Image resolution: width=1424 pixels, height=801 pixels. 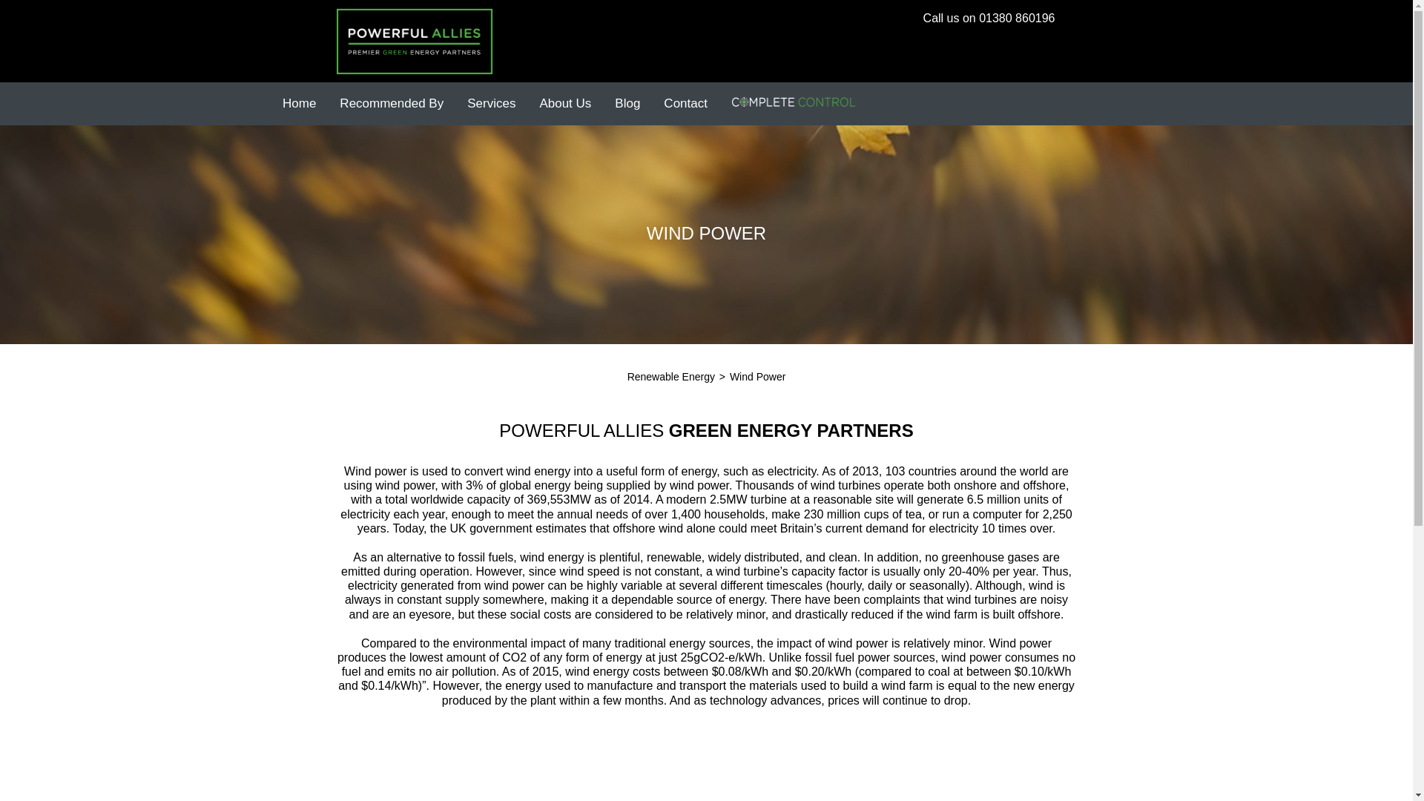 What do you see at coordinates (685, 104) in the screenshot?
I see `Contact` at bounding box center [685, 104].